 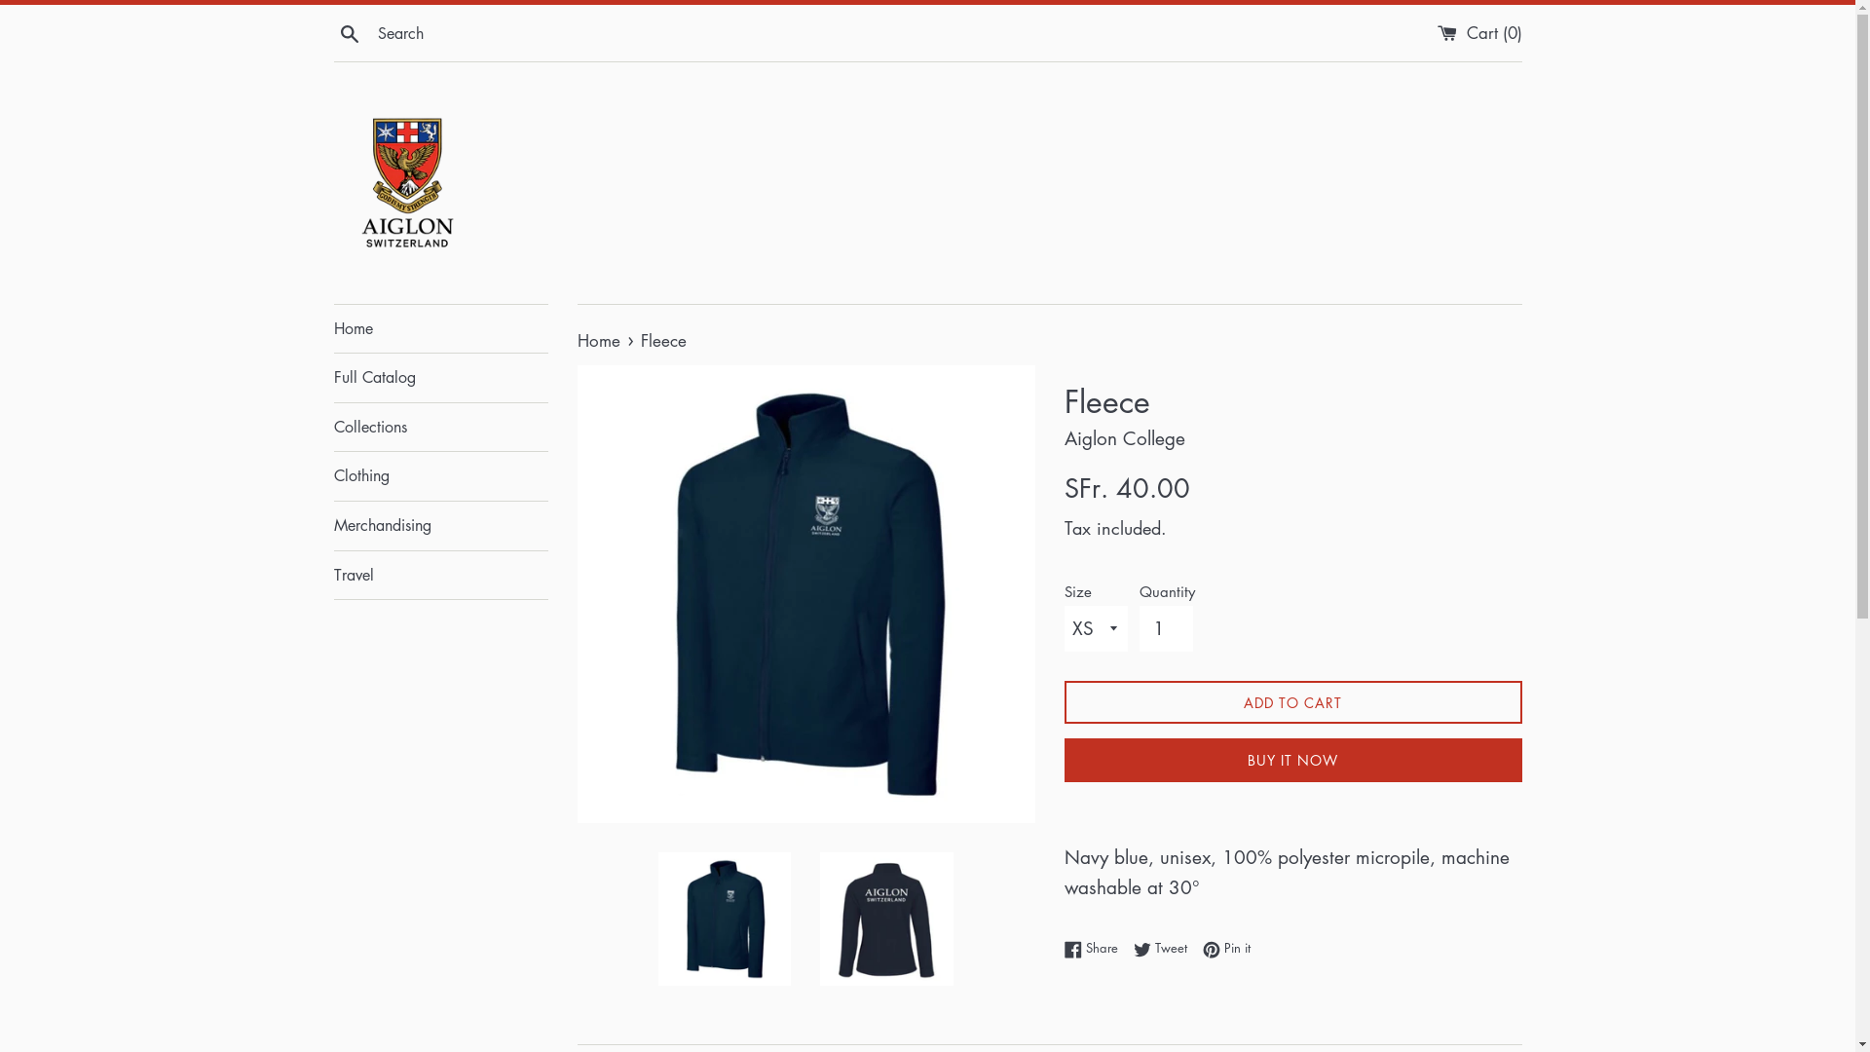 I want to click on Home, so click(x=600, y=341).